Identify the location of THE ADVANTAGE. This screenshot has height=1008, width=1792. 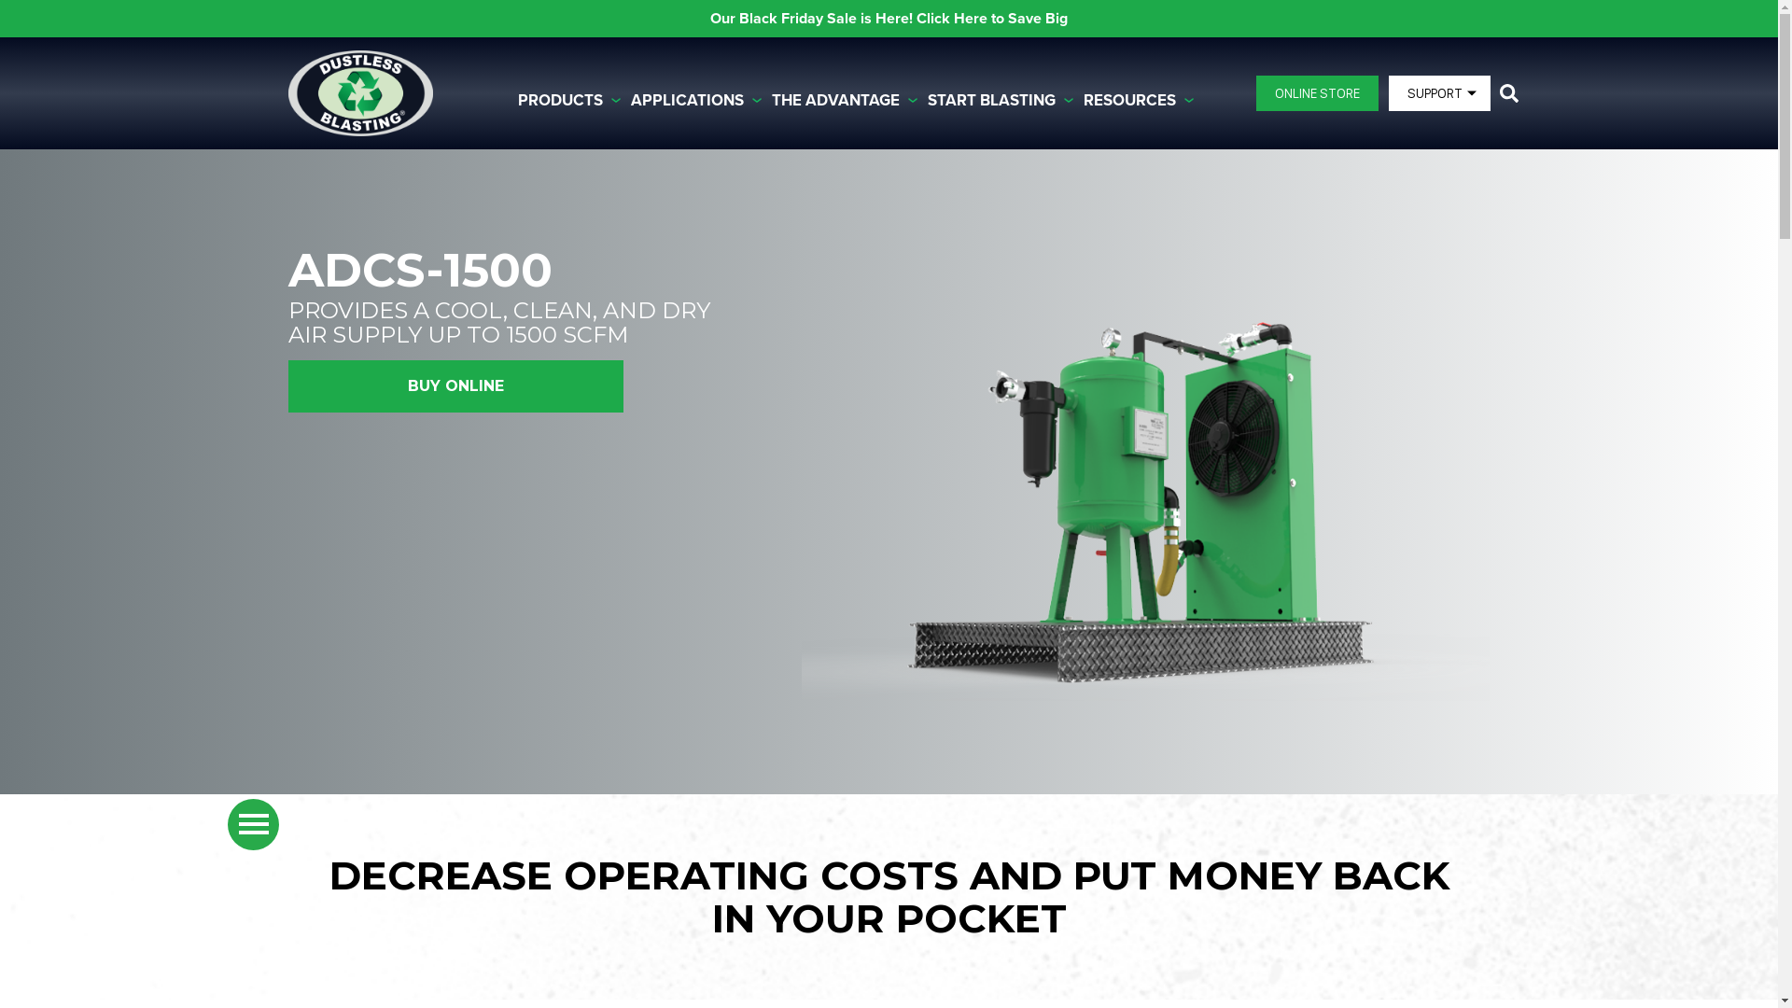
(849, 101).